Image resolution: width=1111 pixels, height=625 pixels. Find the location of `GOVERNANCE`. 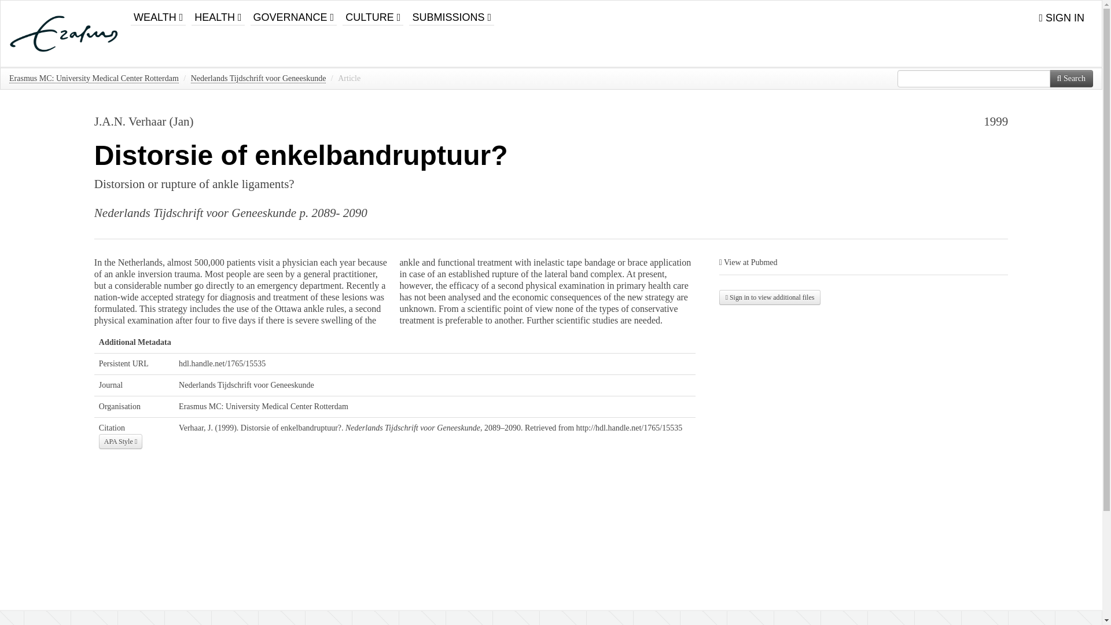

GOVERNANCE is located at coordinates (294, 13).